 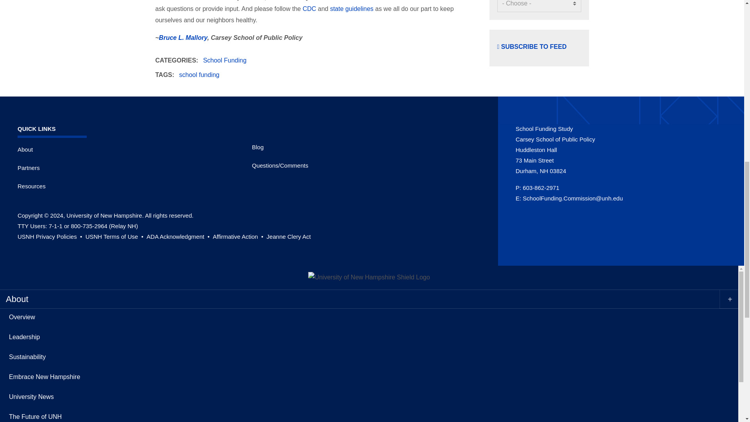 I want to click on Learn, so click(x=288, y=237).